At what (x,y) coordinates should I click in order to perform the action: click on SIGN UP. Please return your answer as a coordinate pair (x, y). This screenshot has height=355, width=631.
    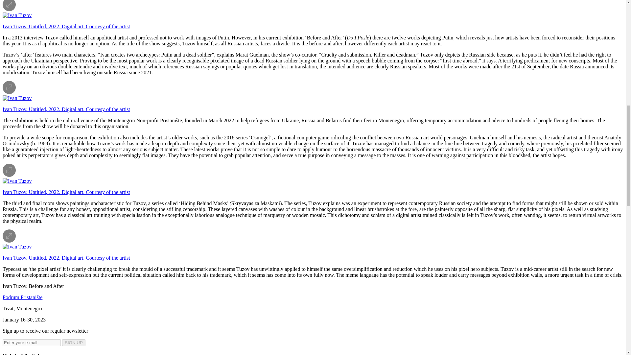
    Looking at the image, I should click on (74, 343).